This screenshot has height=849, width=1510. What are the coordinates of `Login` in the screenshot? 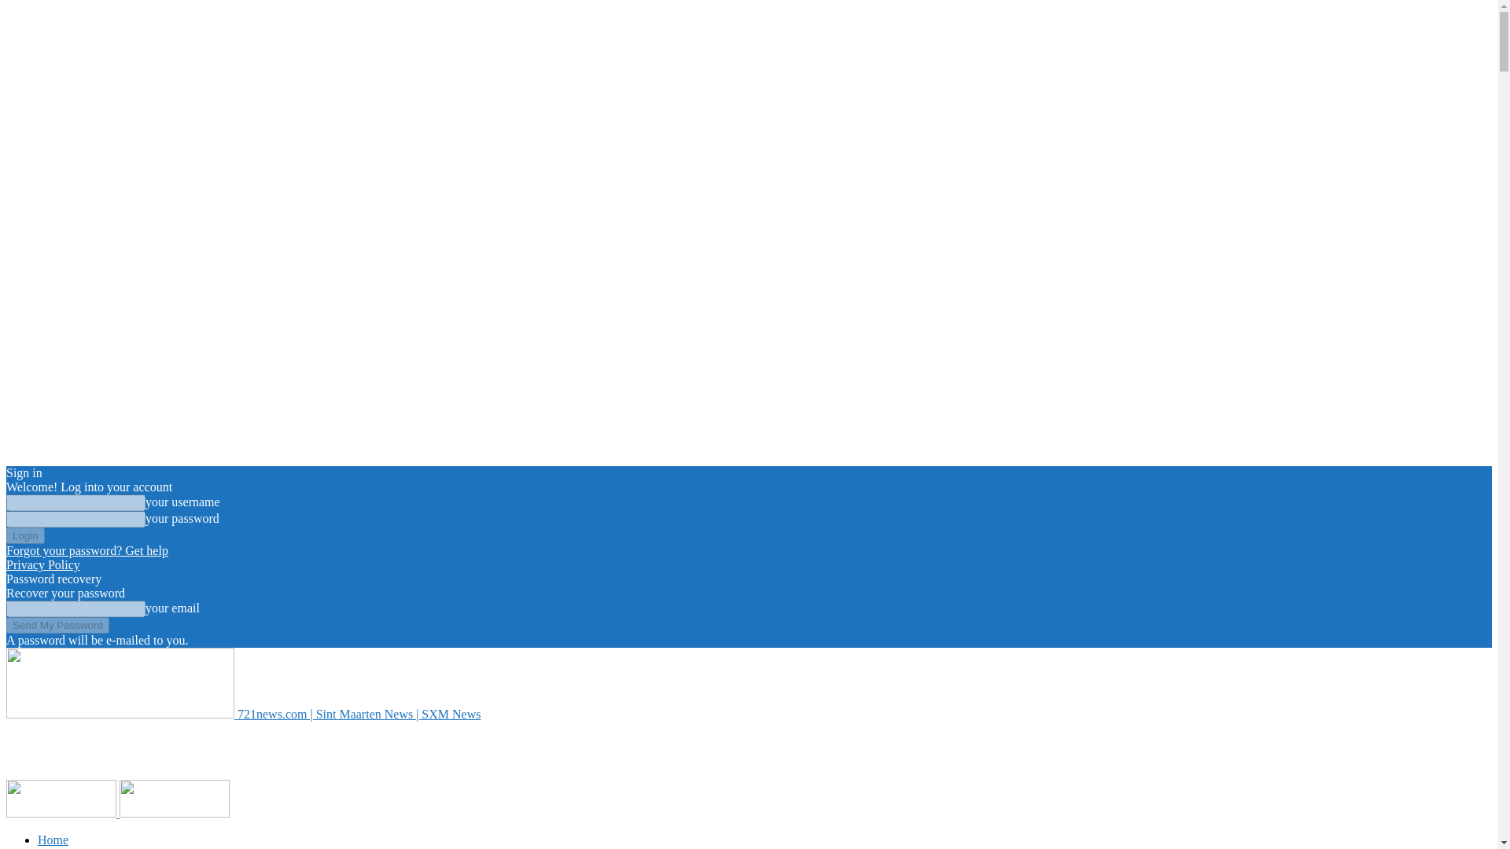 It's located at (25, 535).